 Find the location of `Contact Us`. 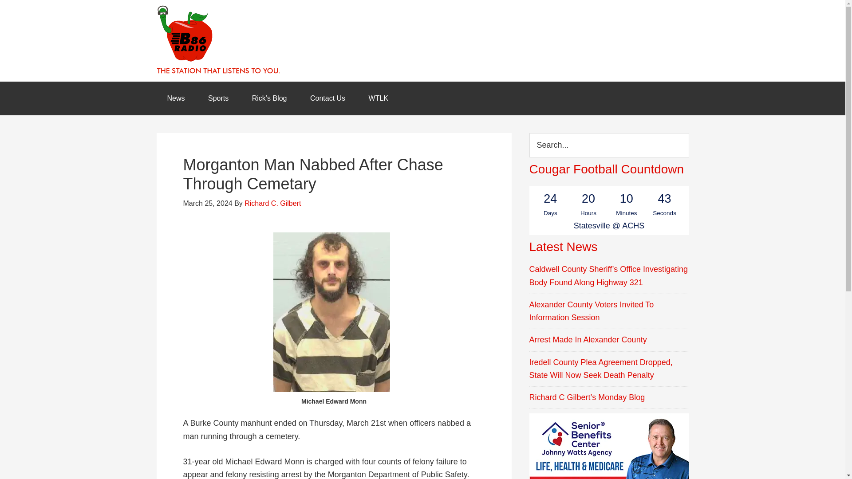

Contact Us is located at coordinates (327, 98).